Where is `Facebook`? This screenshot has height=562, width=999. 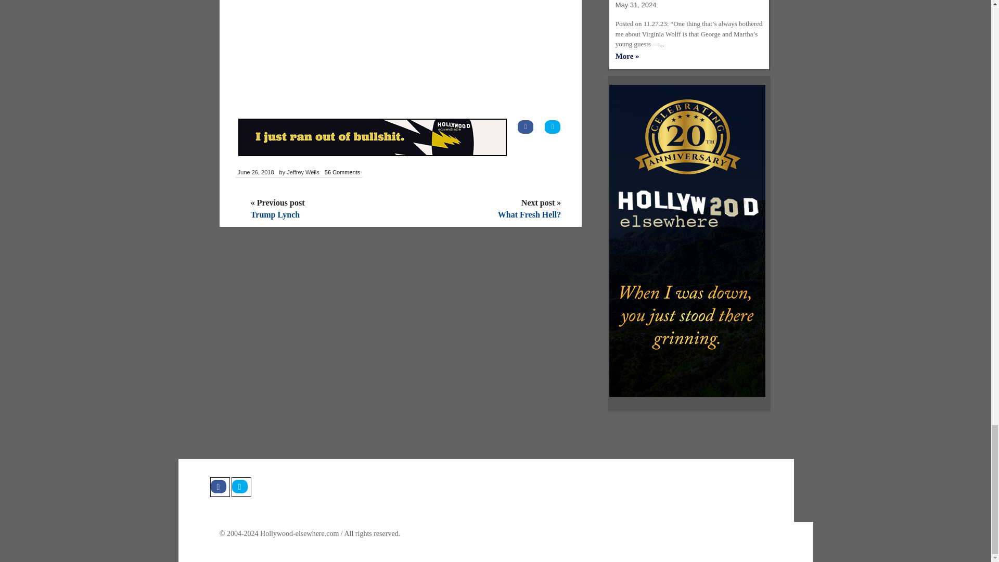
Facebook is located at coordinates (220, 487).